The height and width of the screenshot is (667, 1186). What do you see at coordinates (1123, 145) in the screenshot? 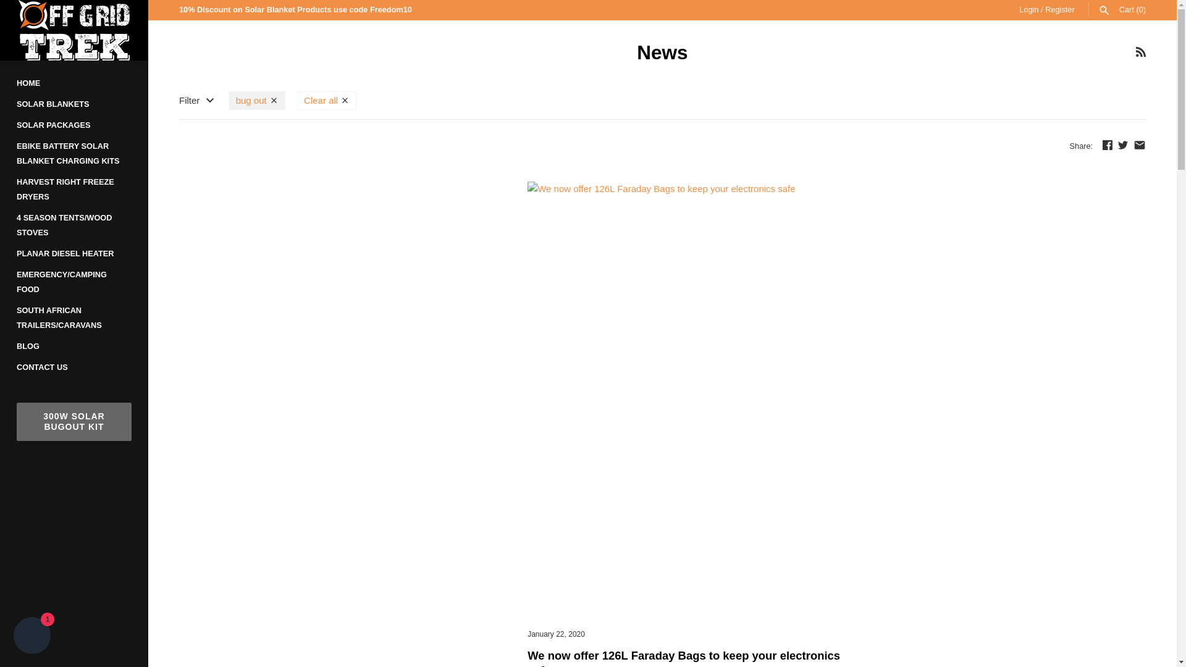
I see `Share on Twitter` at bounding box center [1123, 145].